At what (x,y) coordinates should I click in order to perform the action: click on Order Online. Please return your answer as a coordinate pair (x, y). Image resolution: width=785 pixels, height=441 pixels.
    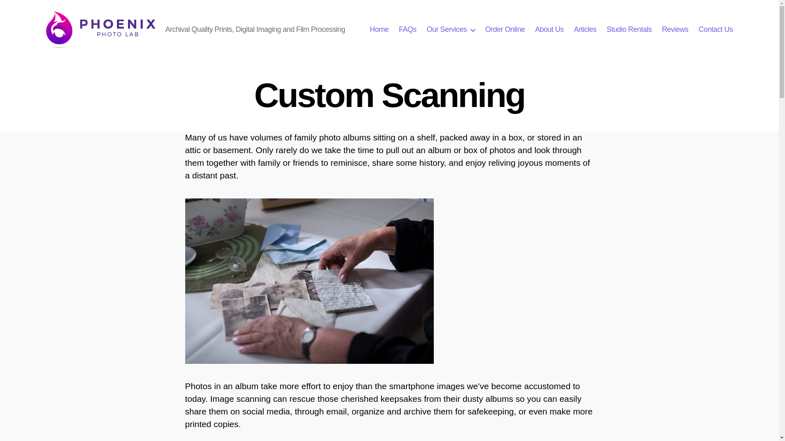
    Looking at the image, I should click on (505, 29).